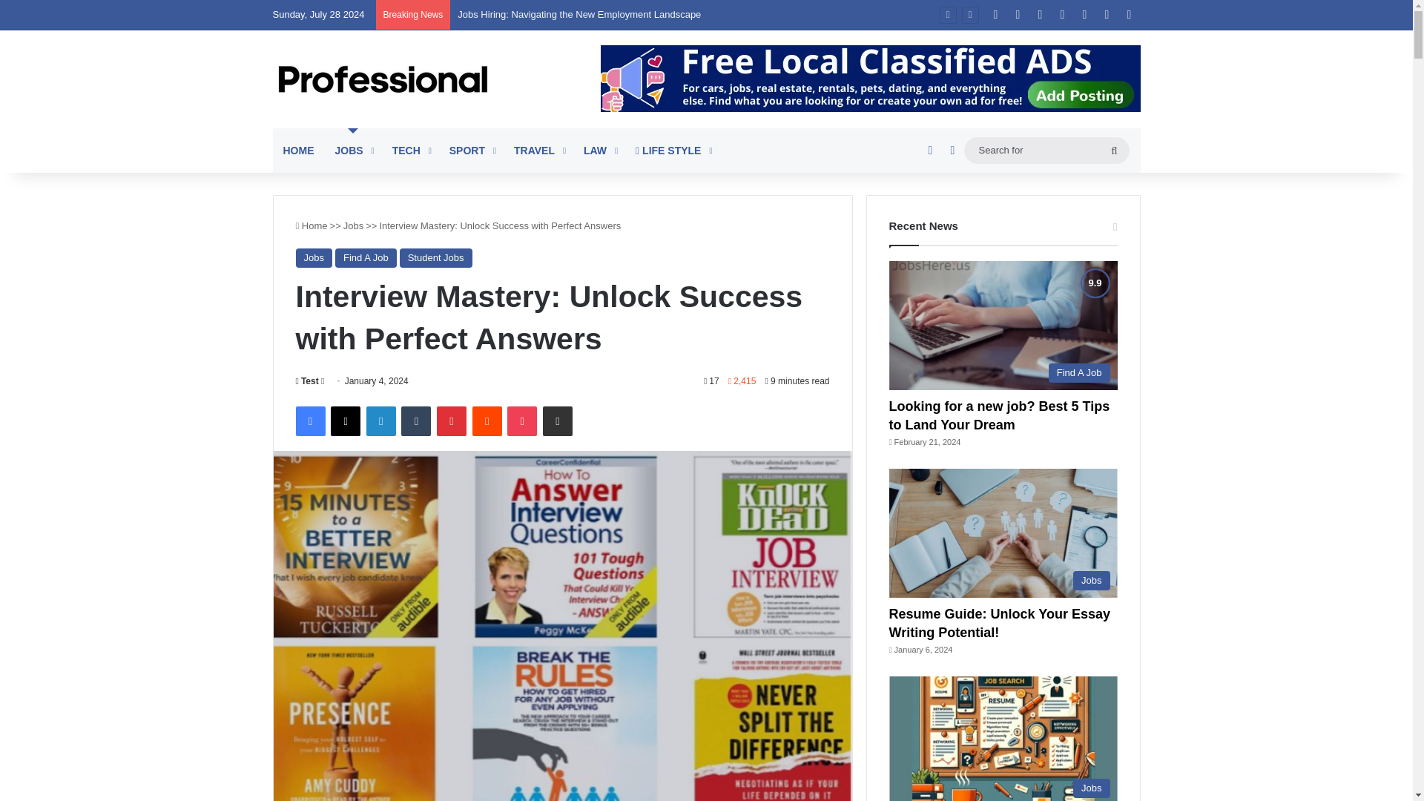 The height and width of the screenshot is (801, 1424). I want to click on Professional MEDIA, so click(383, 79).